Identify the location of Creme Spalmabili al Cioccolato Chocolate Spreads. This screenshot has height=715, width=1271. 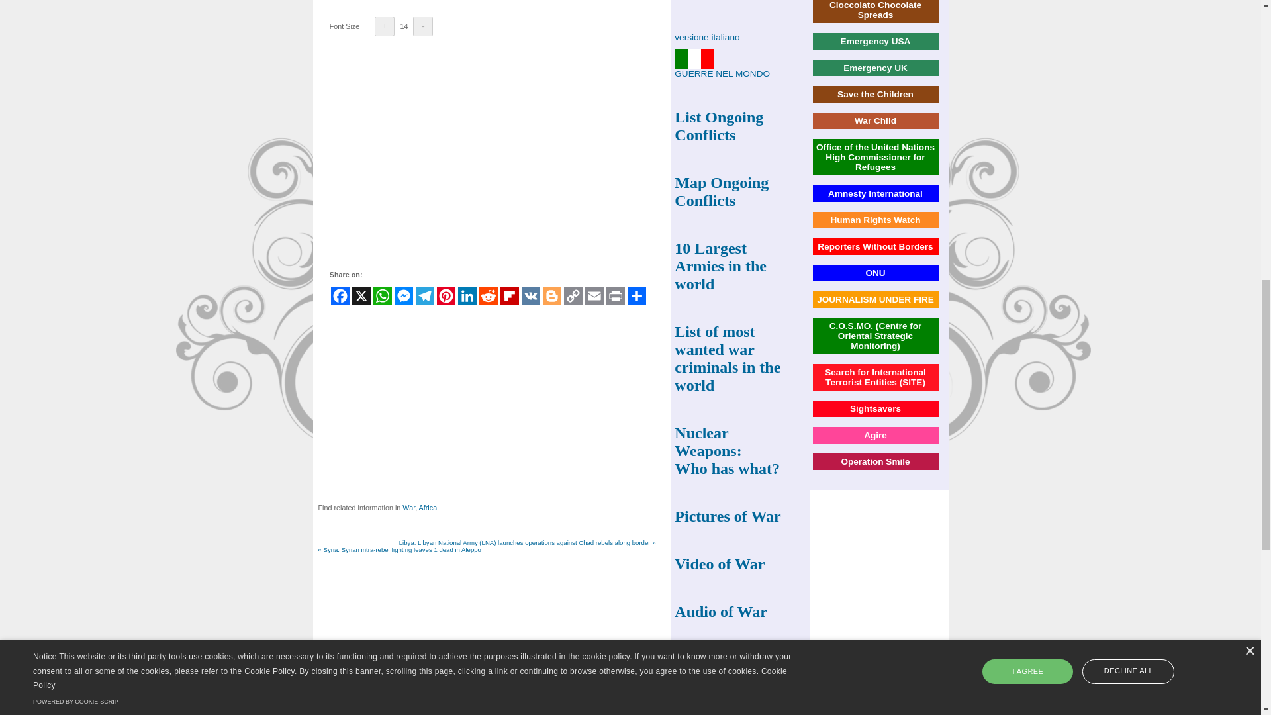
(875, 10).